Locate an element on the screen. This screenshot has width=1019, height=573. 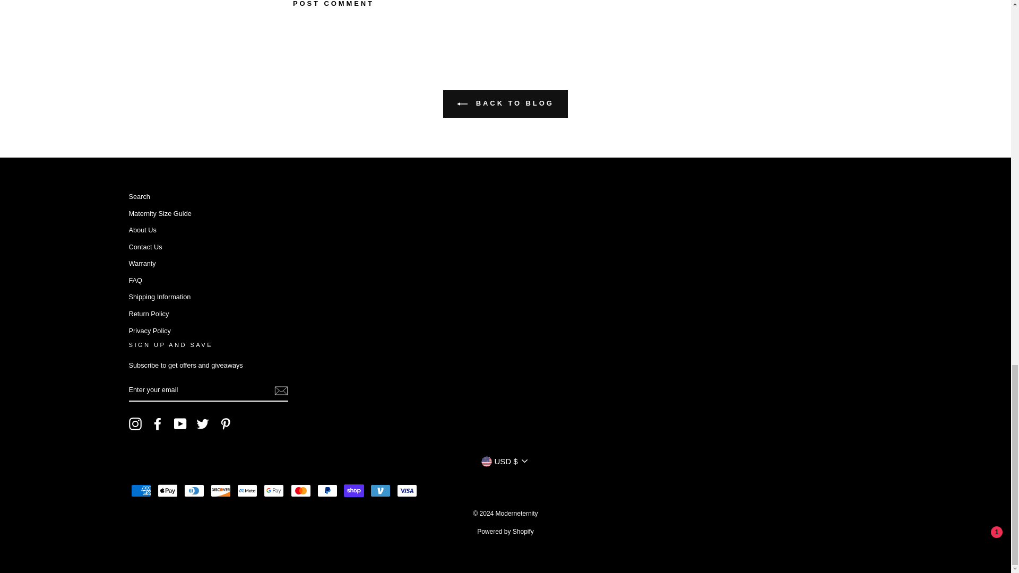
Moderneternity on Pinterest is located at coordinates (225, 424).